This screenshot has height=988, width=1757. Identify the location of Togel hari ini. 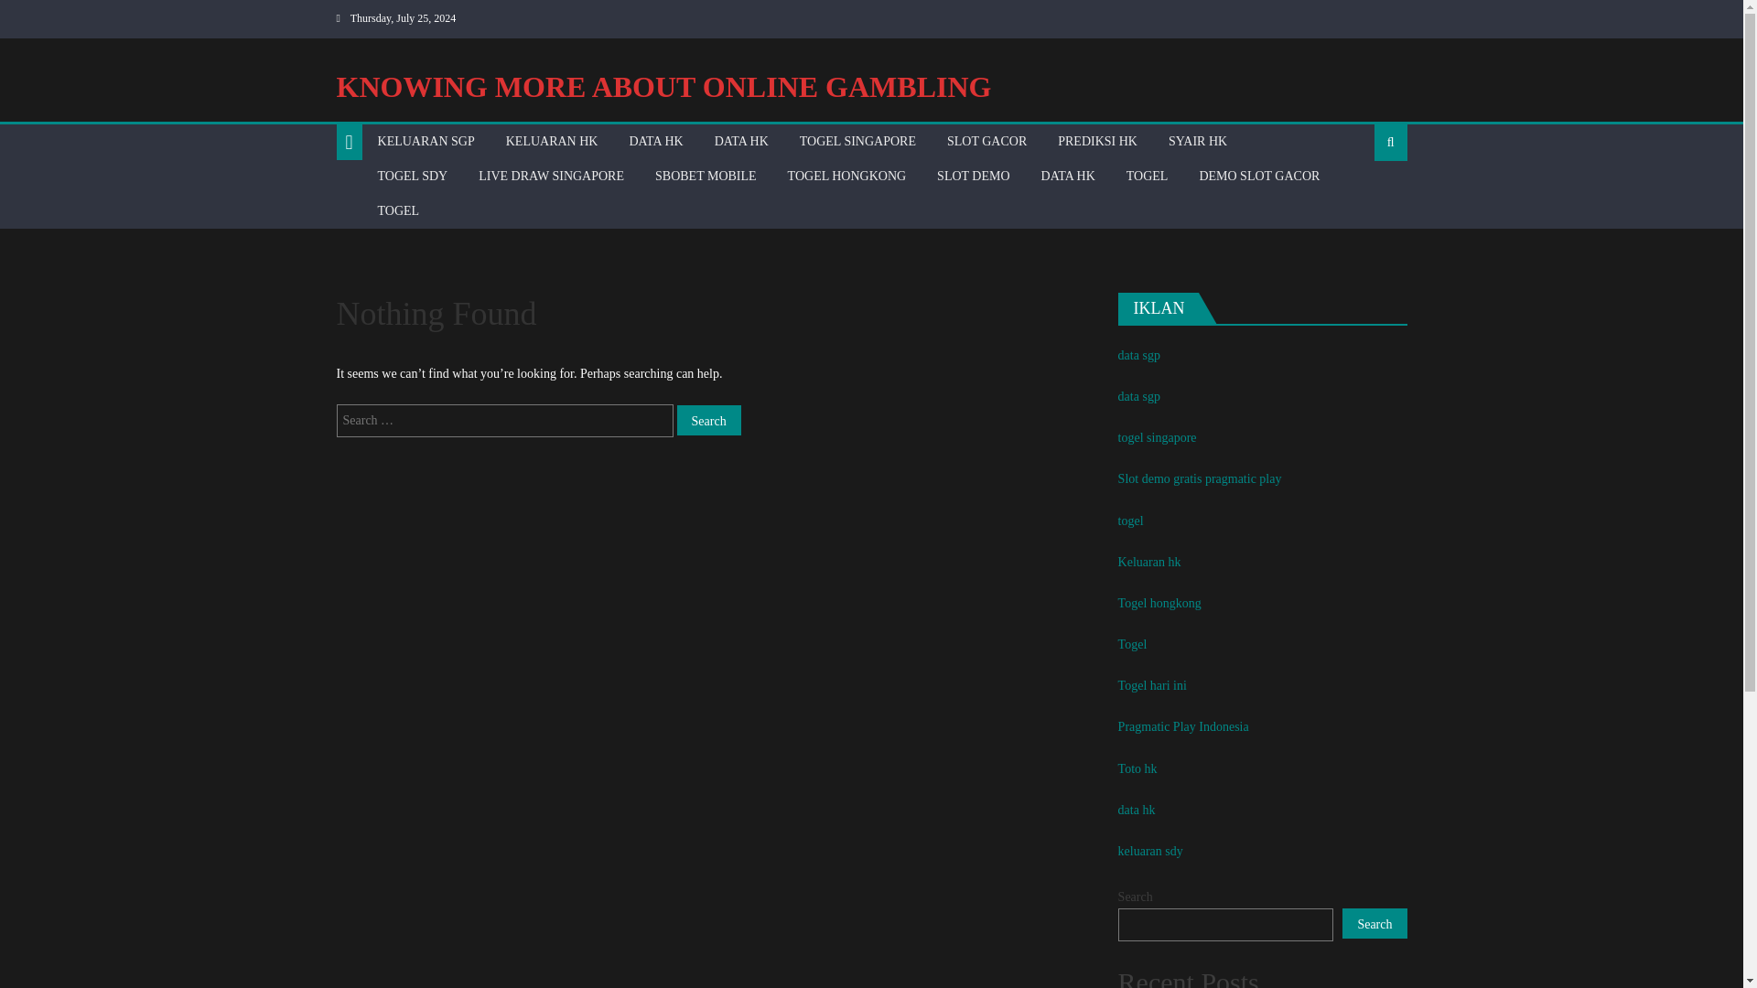
(1152, 685).